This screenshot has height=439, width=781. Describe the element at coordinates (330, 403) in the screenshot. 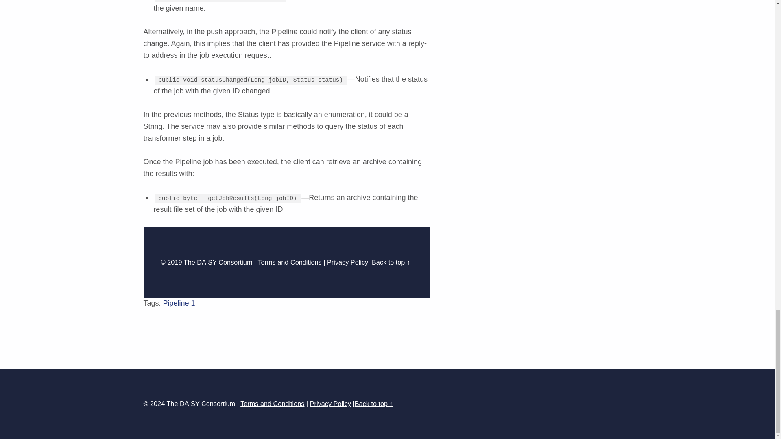

I see `Privacy Policy` at that location.